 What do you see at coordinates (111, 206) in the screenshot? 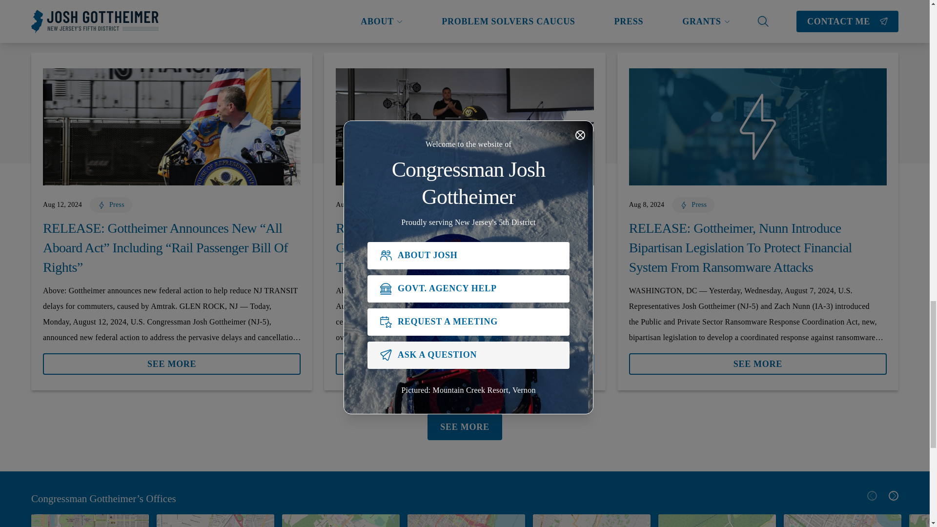
I see `Press` at bounding box center [111, 206].